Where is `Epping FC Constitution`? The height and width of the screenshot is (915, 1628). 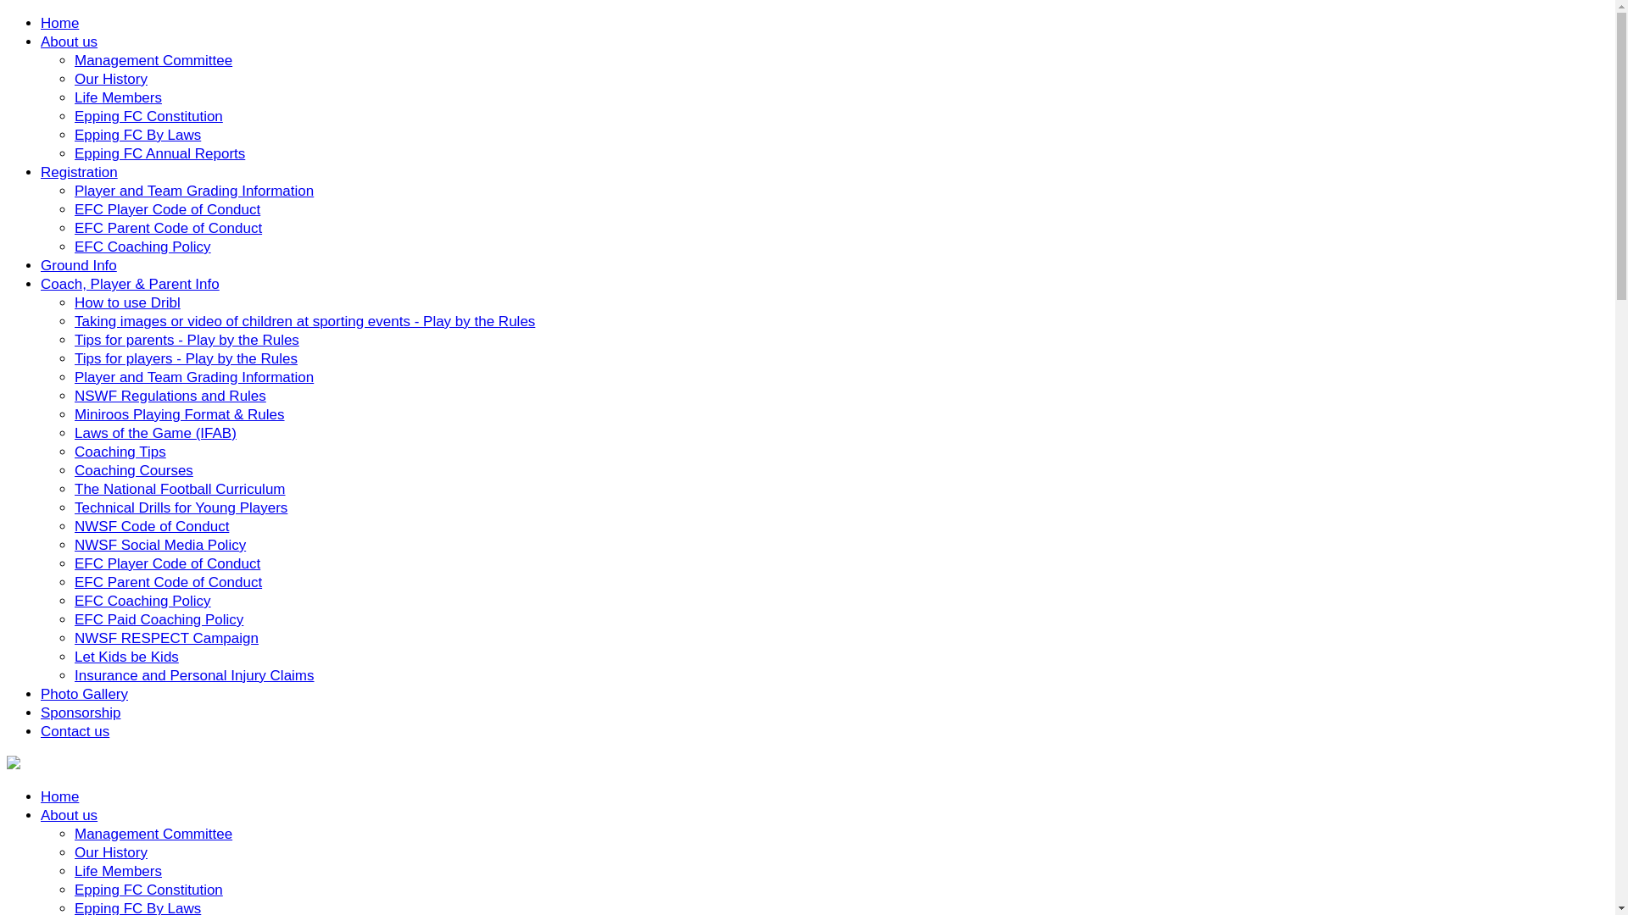
Epping FC Constitution is located at coordinates (149, 890).